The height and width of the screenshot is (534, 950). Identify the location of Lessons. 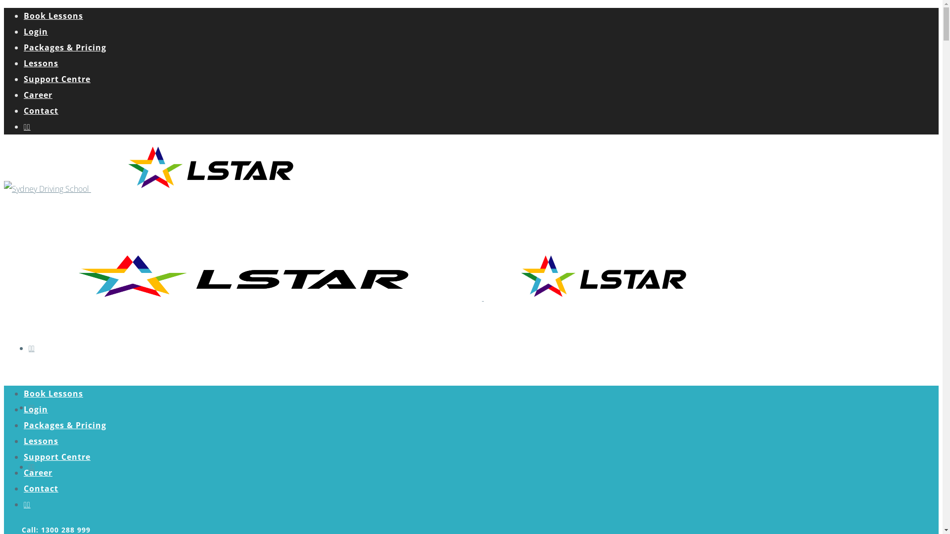
(41, 441).